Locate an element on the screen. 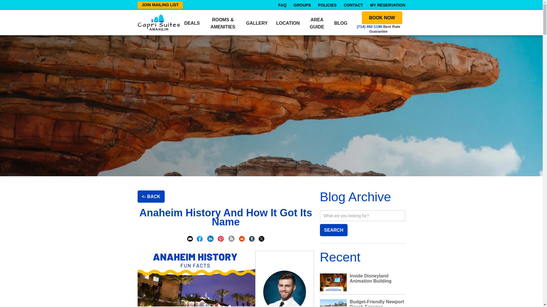  MY RESERVATION is located at coordinates (387, 5).